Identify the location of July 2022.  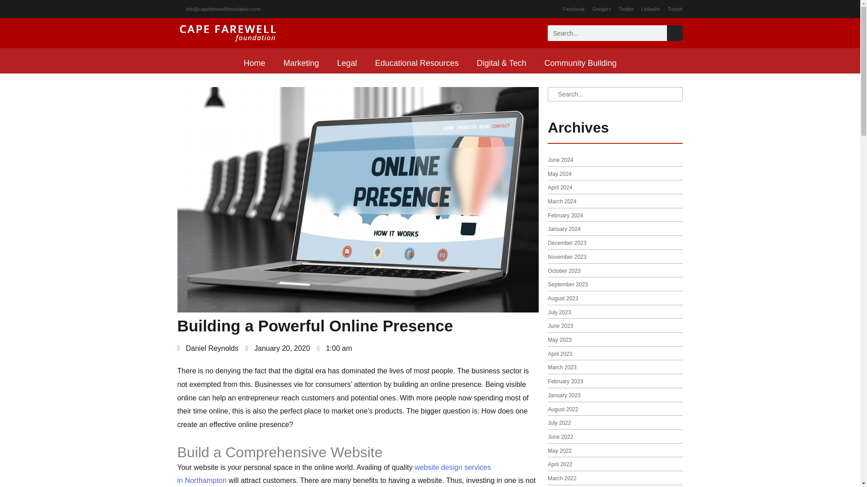
(559, 423).